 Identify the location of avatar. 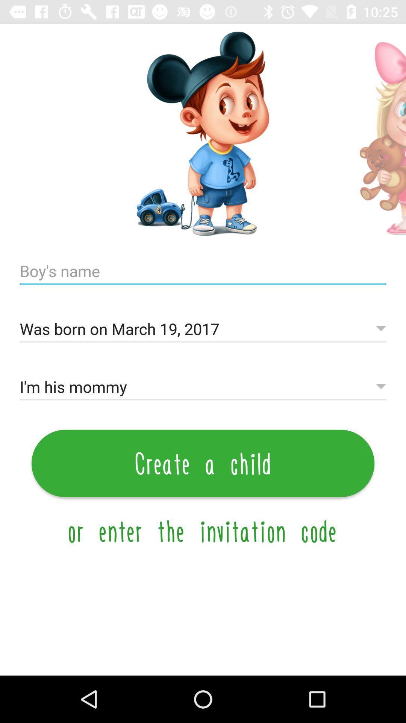
(375, 134).